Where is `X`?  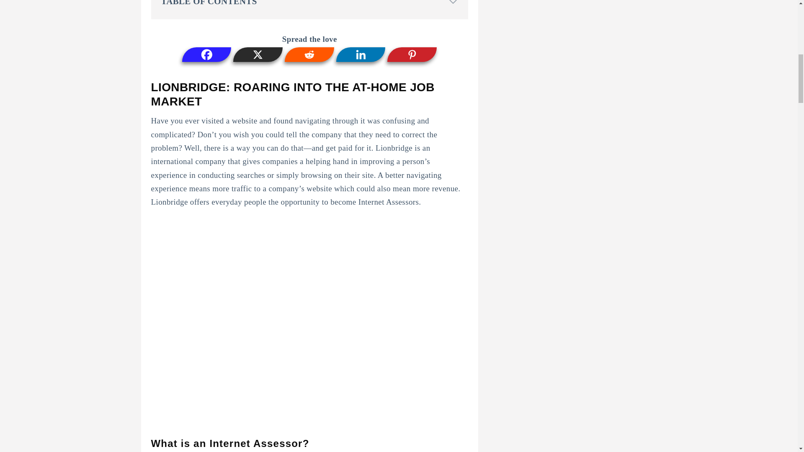 X is located at coordinates (258, 54).